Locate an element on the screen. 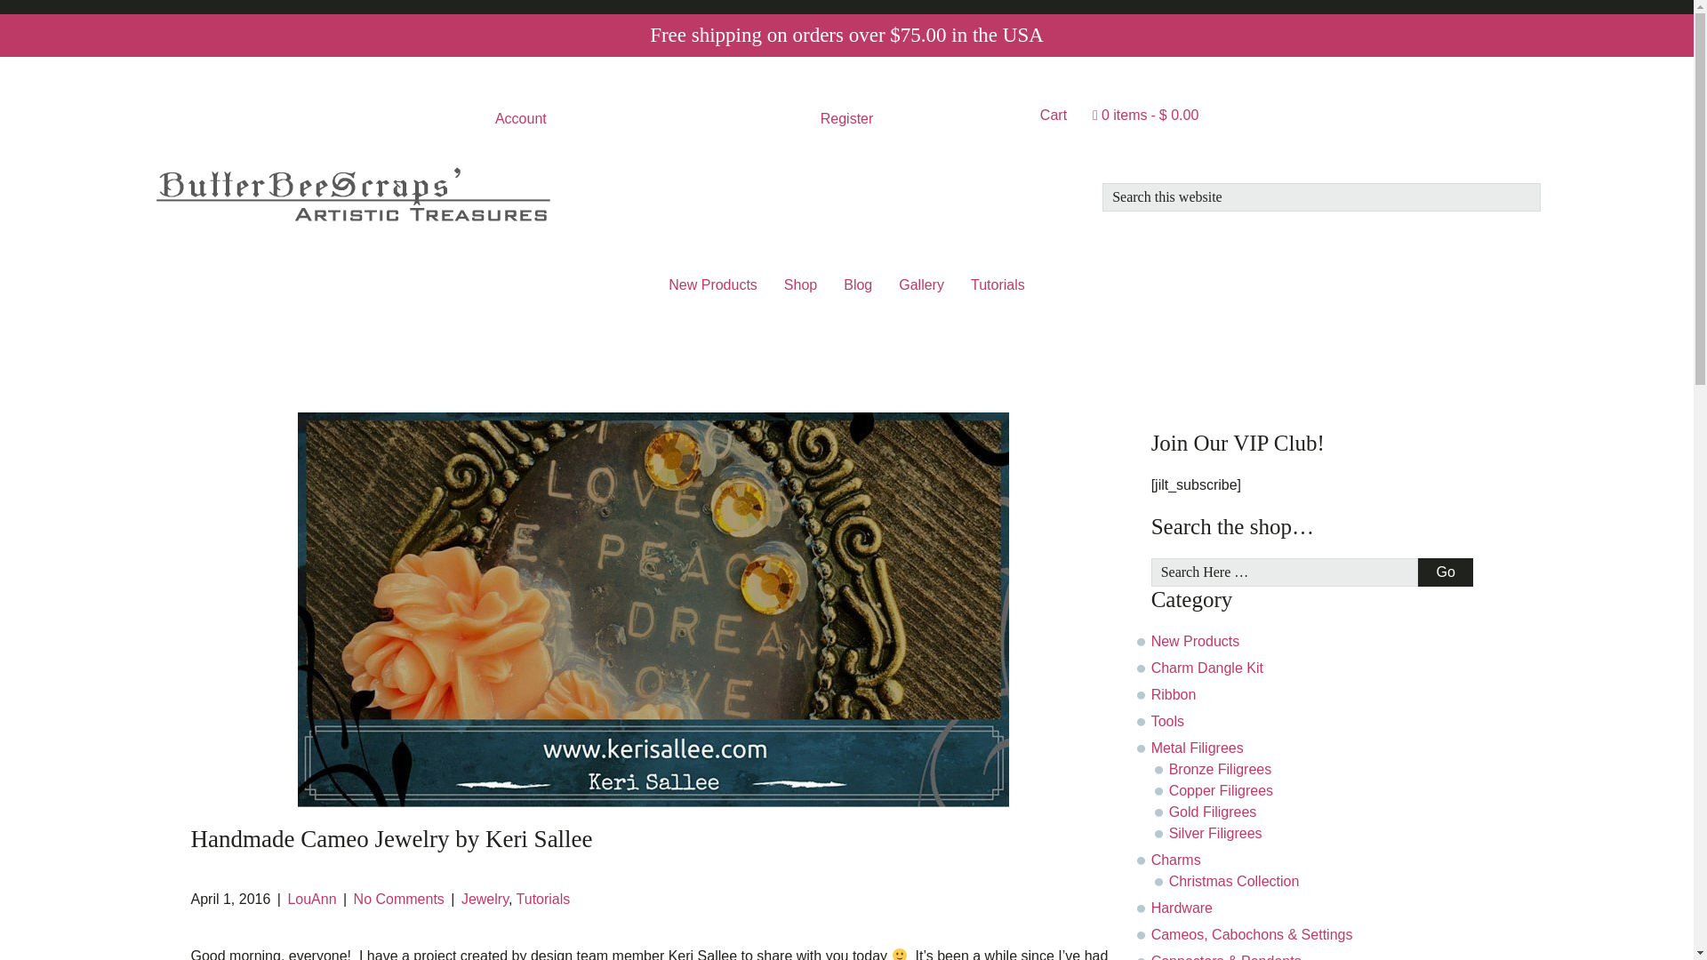  Tutorials is located at coordinates (998, 285).